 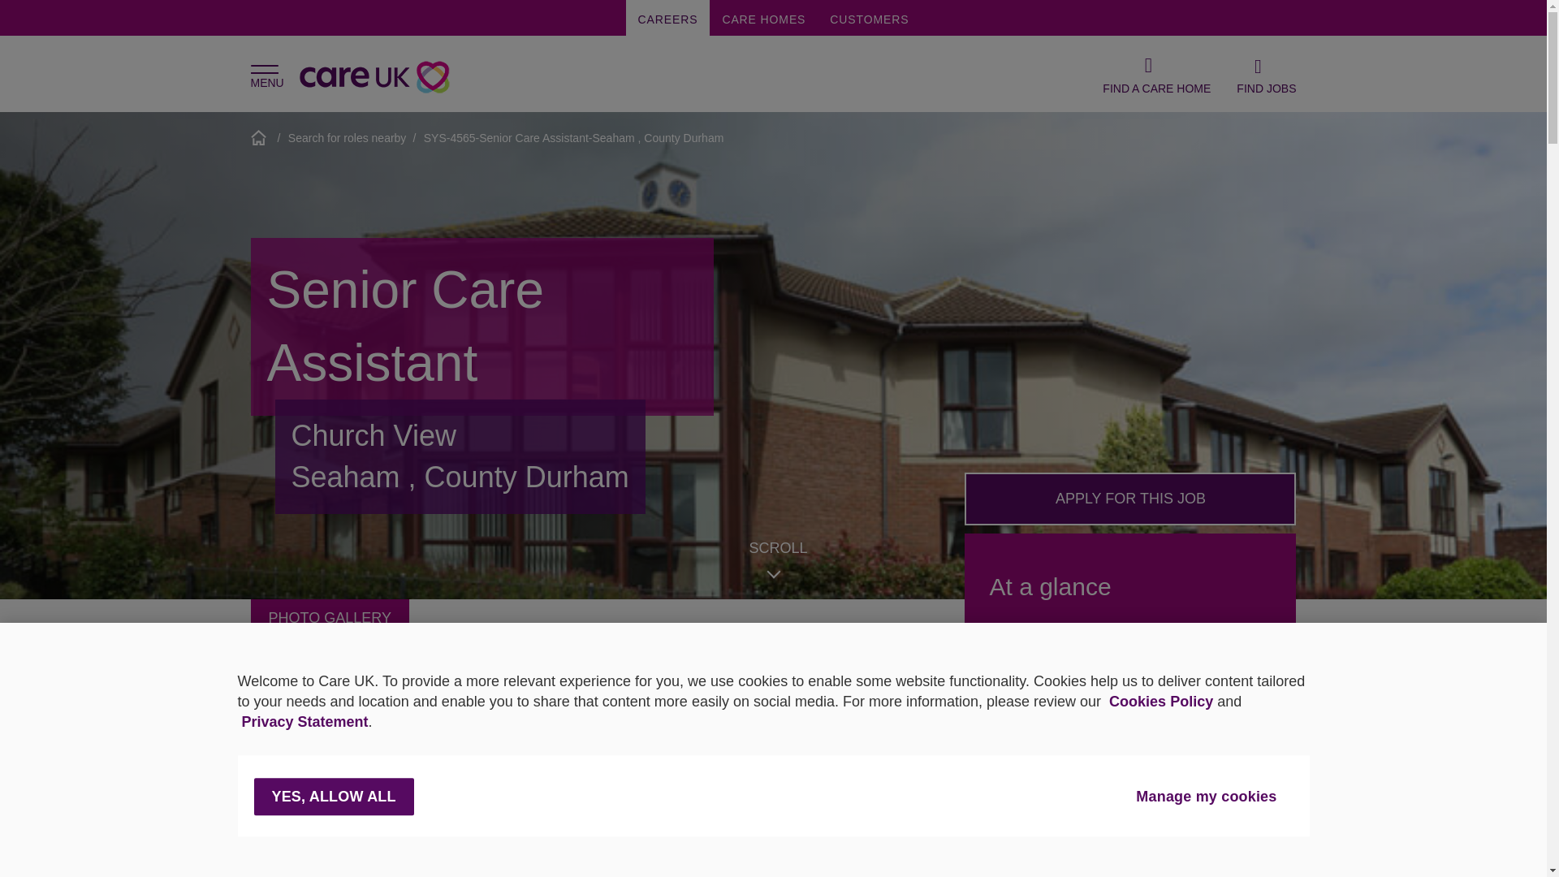 I want to click on SCROLL, so click(x=778, y=548).